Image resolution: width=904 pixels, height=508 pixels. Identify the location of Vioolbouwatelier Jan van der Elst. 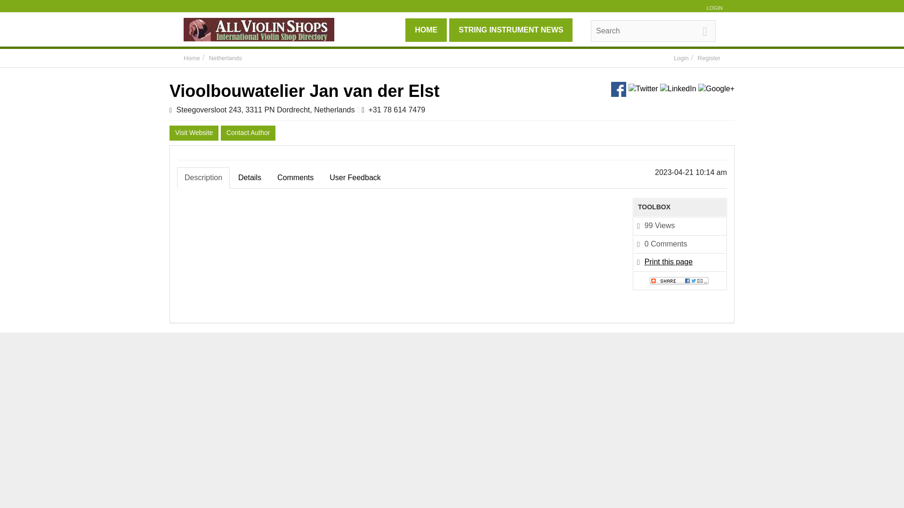
(304, 90).